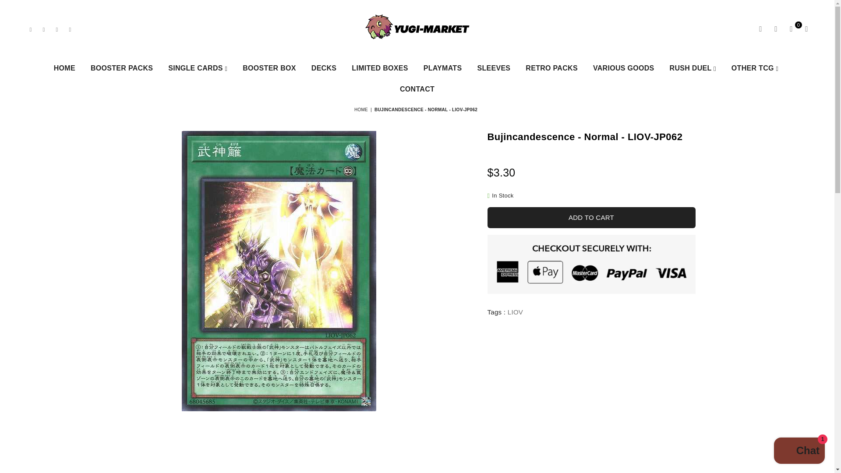 The image size is (841, 473). What do you see at coordinates (197, 68) in the screenshot?
I see `SINGLE CARDS` at bounding box center [197, 68].